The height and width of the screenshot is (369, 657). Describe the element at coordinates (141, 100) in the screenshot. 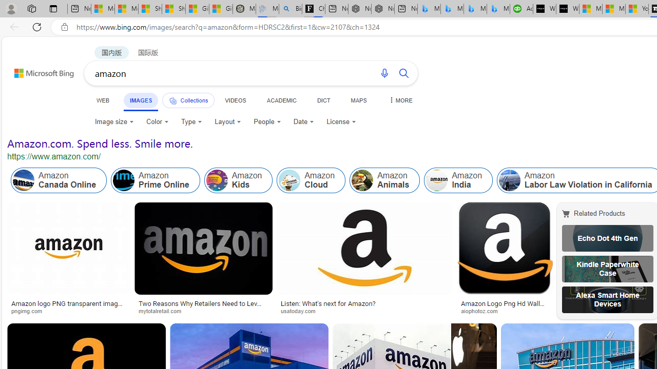

I see `IMAGES` at that location.